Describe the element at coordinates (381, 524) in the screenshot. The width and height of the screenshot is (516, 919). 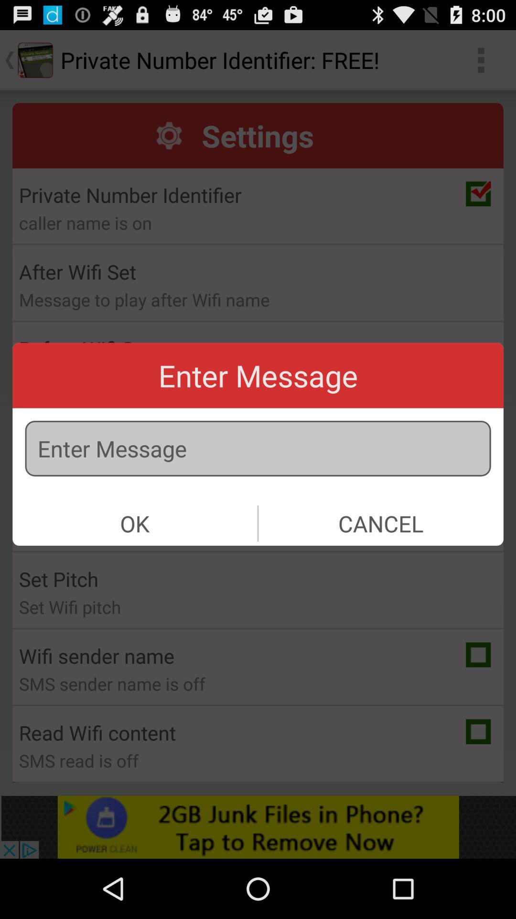
I see `tap the cancel button` at that location.